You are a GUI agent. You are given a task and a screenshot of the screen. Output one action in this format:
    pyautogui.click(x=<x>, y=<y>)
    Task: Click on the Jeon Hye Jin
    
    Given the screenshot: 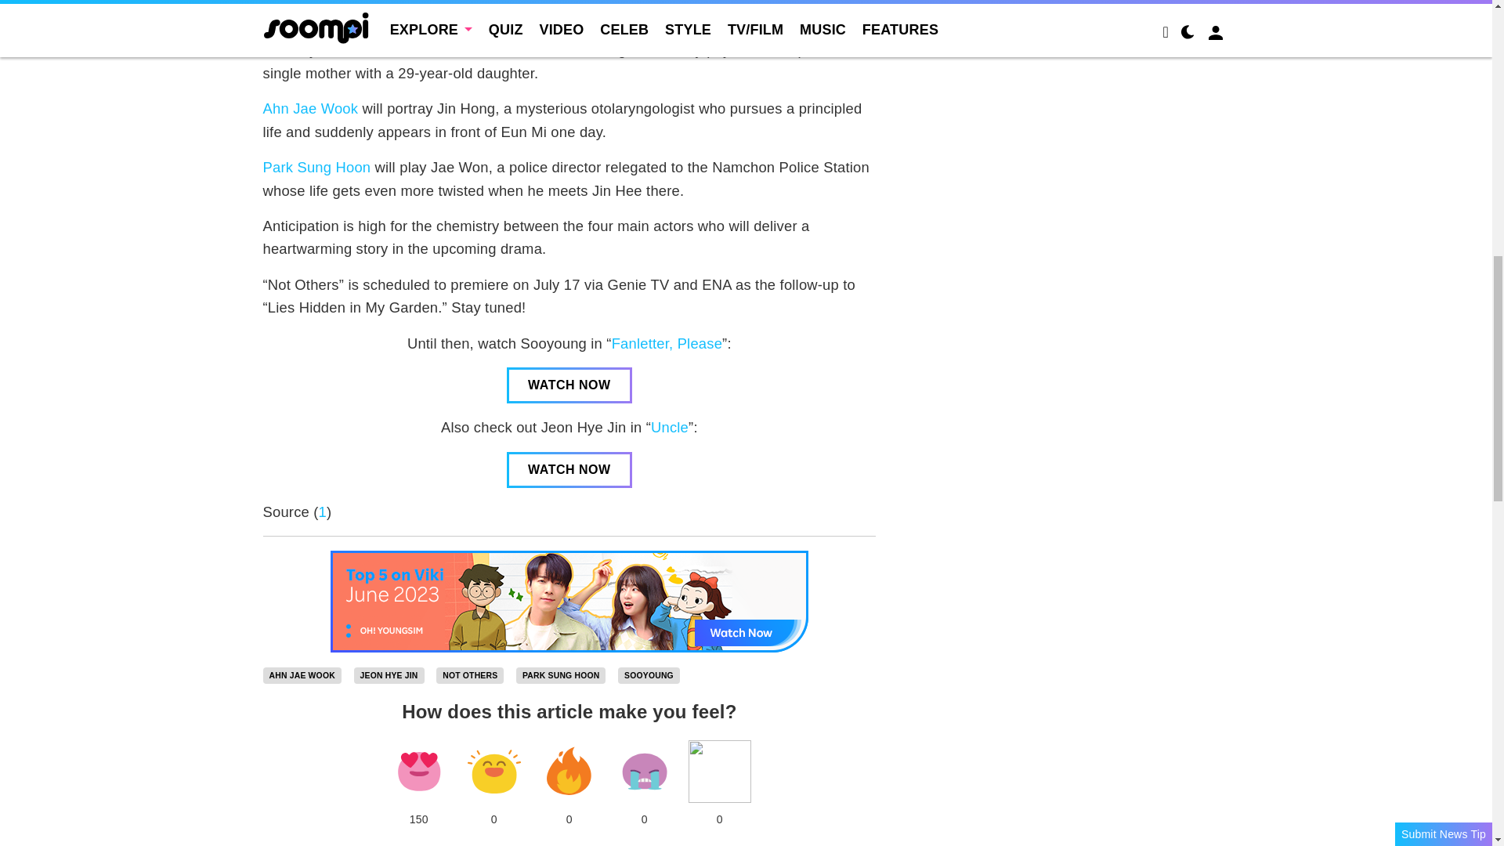 What is the action you would take?
    pyautogui.click(x=389, y=675)
    